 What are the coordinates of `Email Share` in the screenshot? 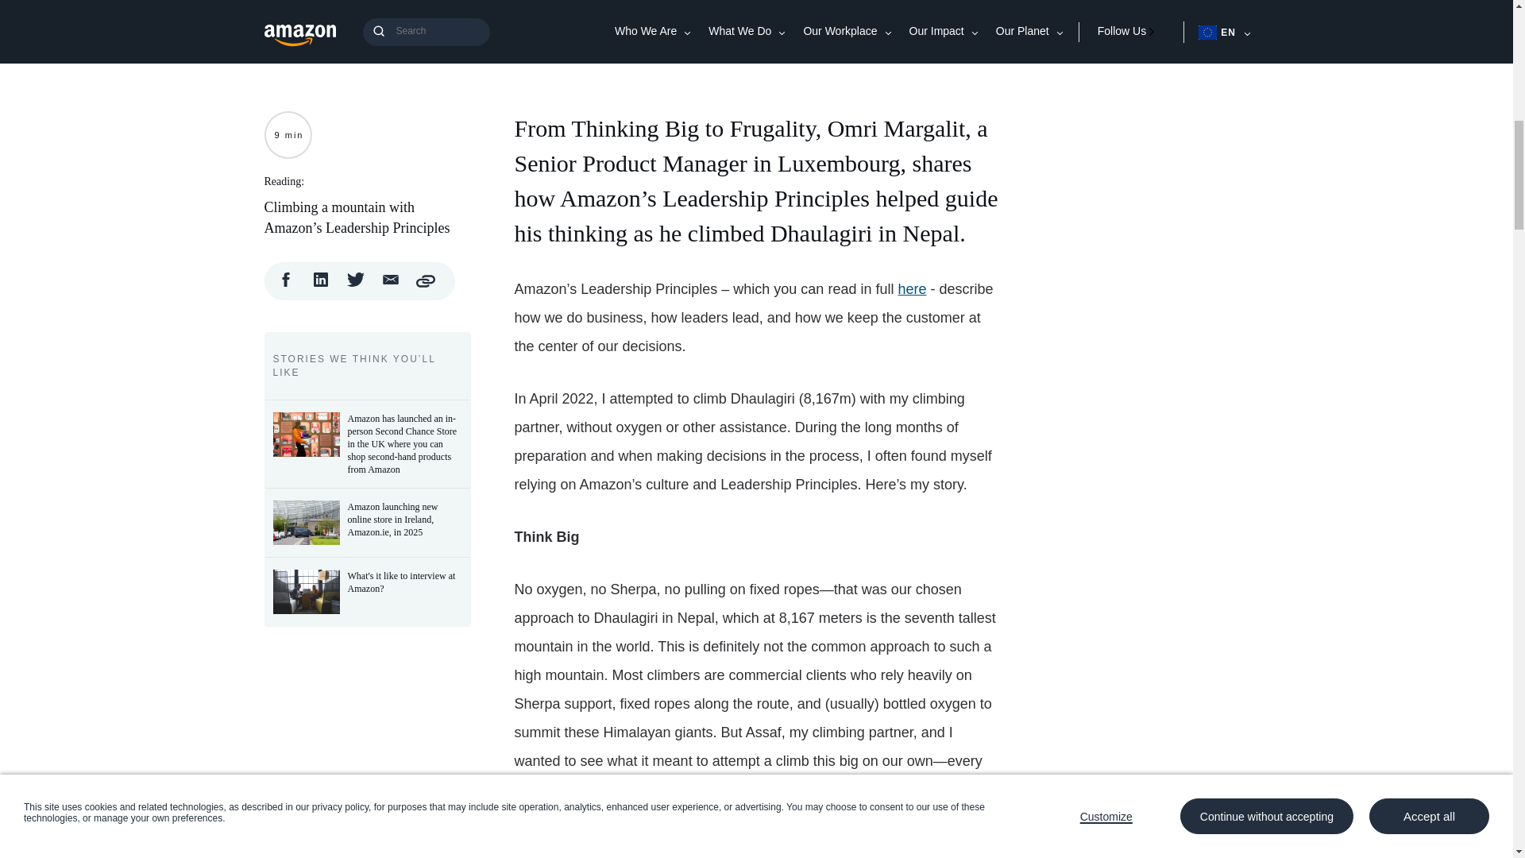 It's located at (391, 284).